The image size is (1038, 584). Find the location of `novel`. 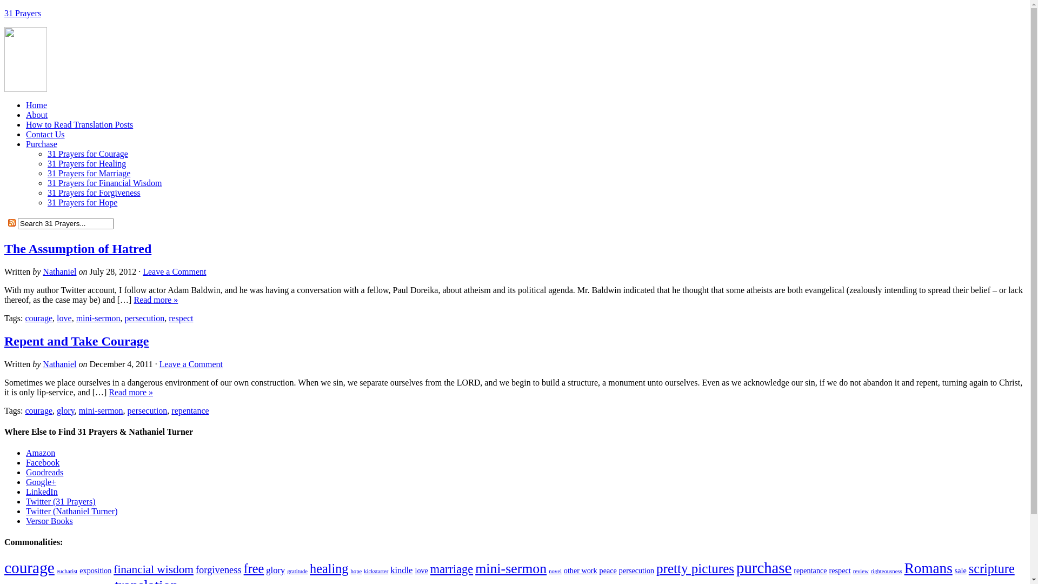

novel is located at coordinates (555, 571).